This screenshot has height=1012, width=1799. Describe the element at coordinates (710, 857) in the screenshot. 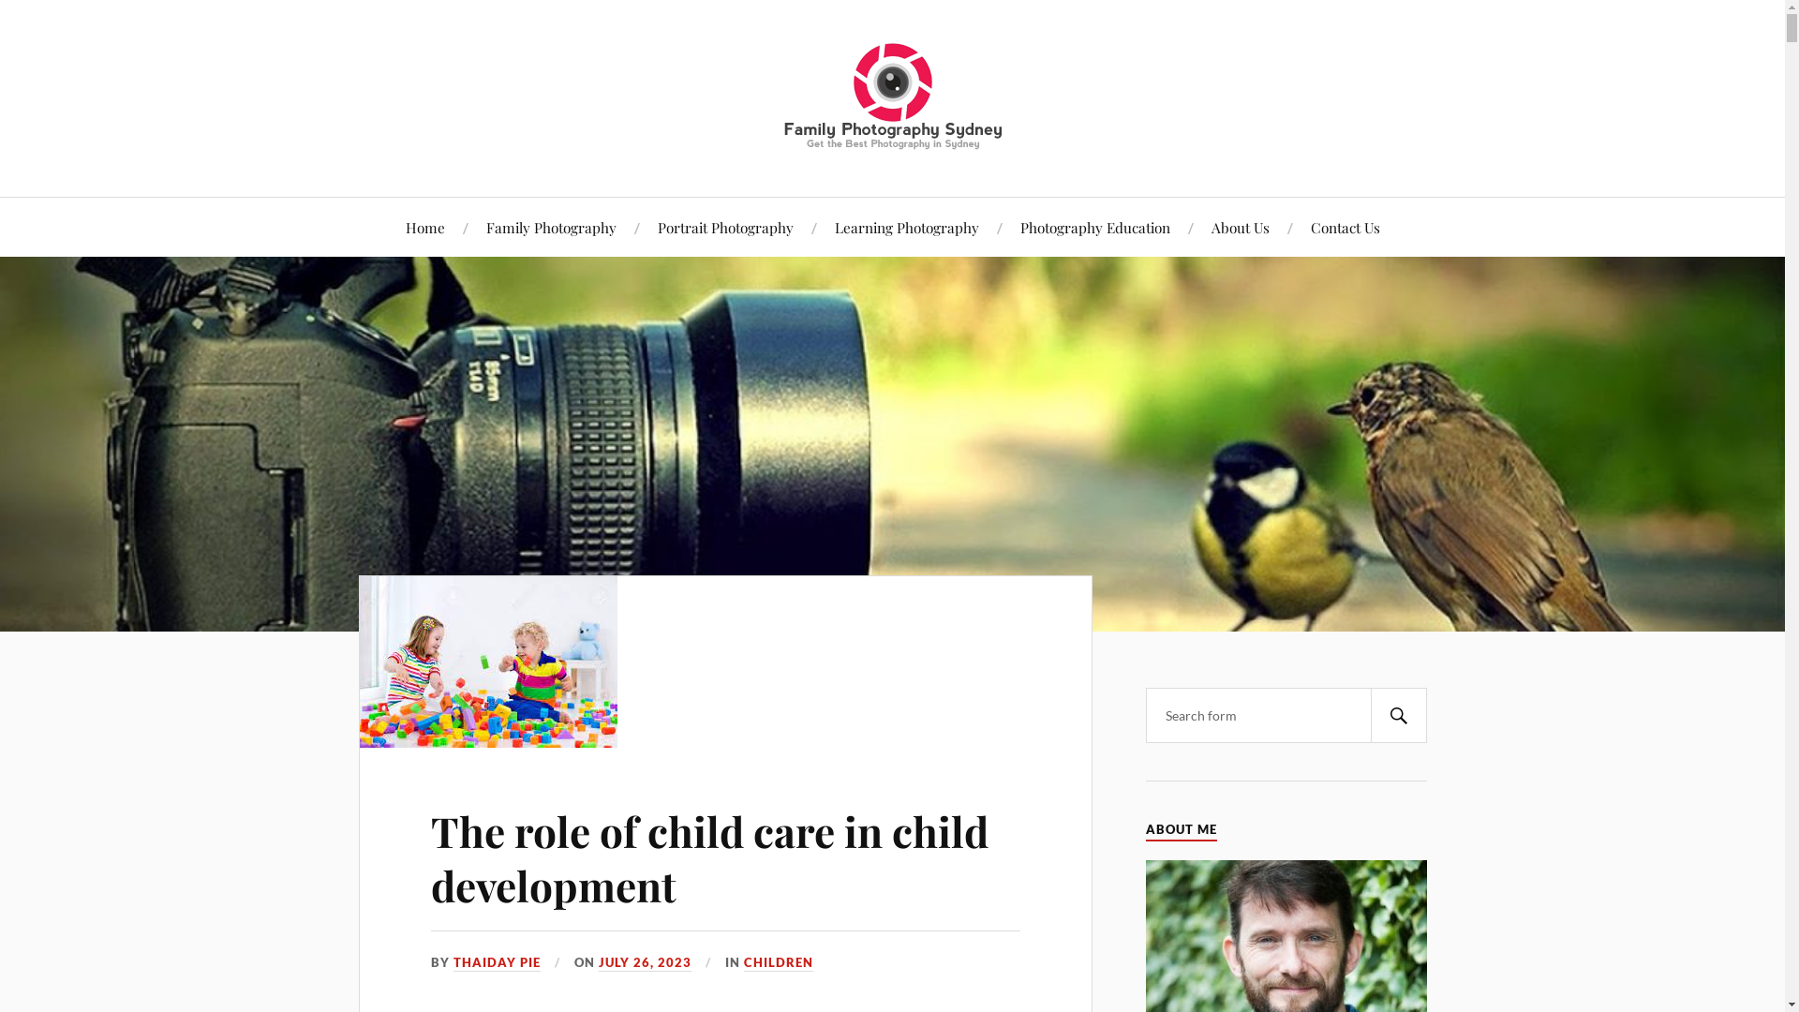

I see `The role of child care in child development` at that location.